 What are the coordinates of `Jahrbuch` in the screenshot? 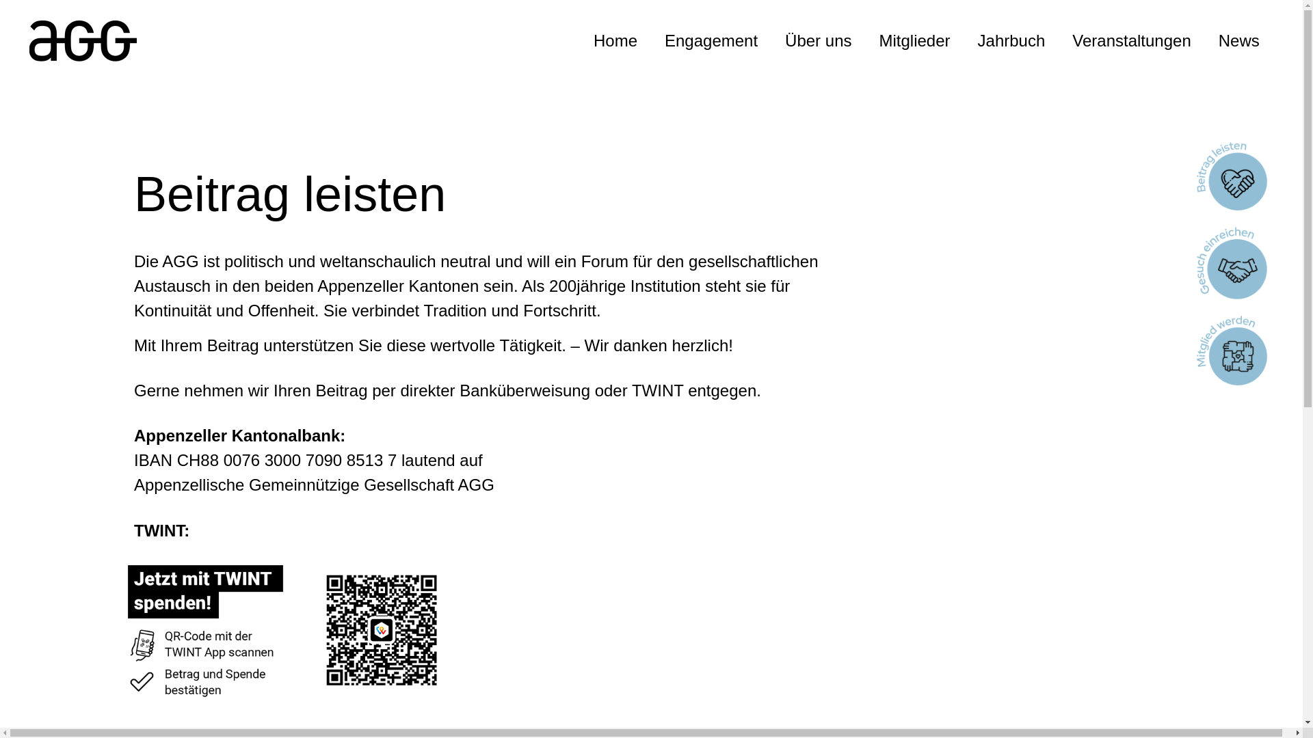 It's located at (1012, 41).